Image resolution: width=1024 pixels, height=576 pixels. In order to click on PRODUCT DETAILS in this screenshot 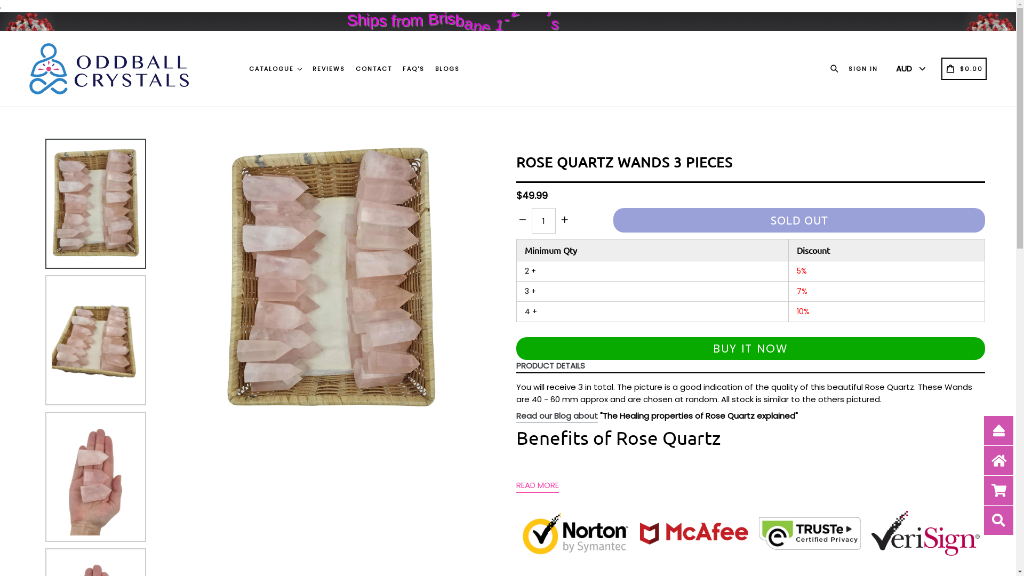, I will do `click(748, 366)`.